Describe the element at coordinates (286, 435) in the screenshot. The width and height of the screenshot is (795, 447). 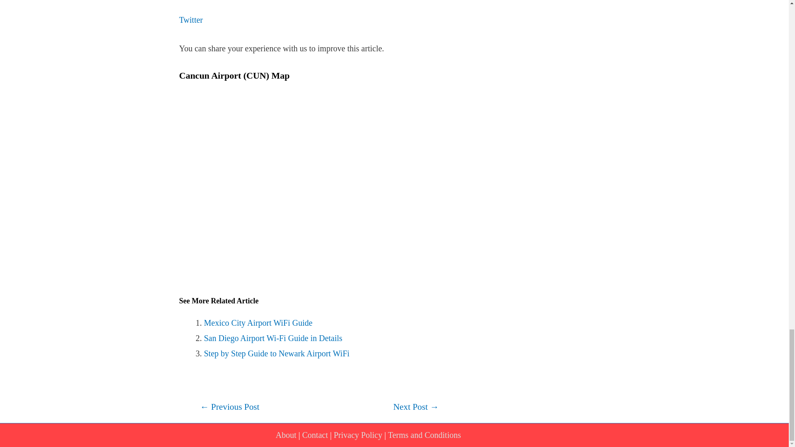
I see `About` at that location.